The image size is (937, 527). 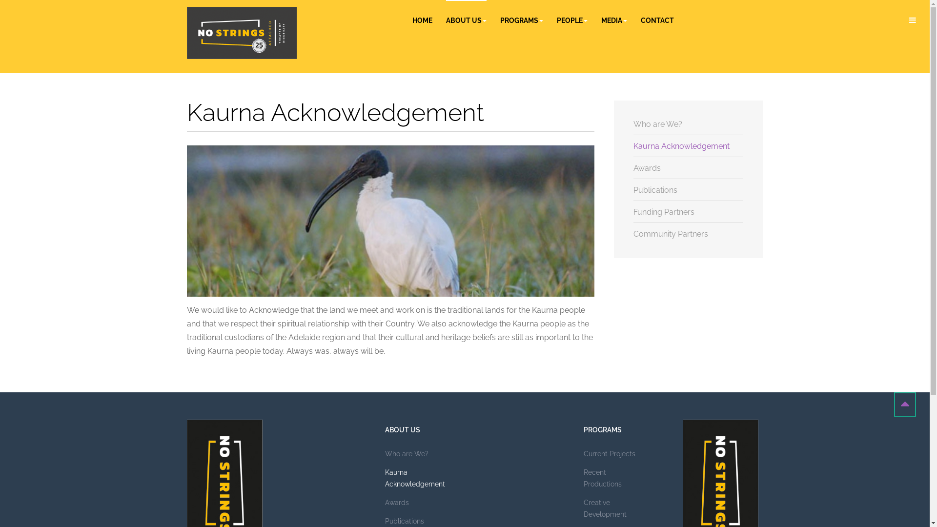 What do you see at coordinates (688, 190) in the screenshot?
I see `Publications` at bounding box center [688, 190].